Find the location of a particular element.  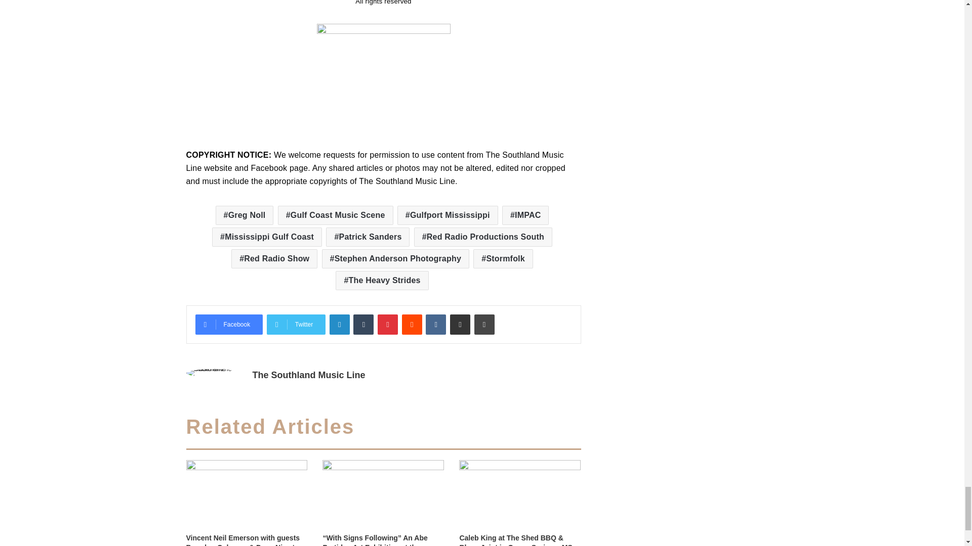

Pinterest is located at coordinates (388, 325).